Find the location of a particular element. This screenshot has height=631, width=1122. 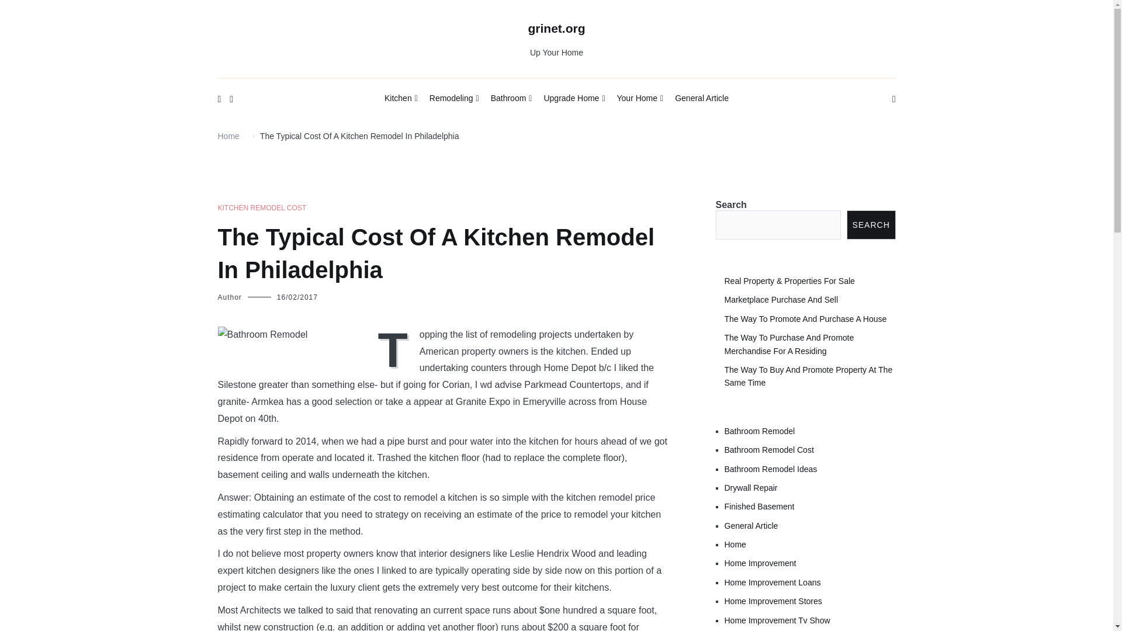

Your Home is located at coordinates (640, 99).